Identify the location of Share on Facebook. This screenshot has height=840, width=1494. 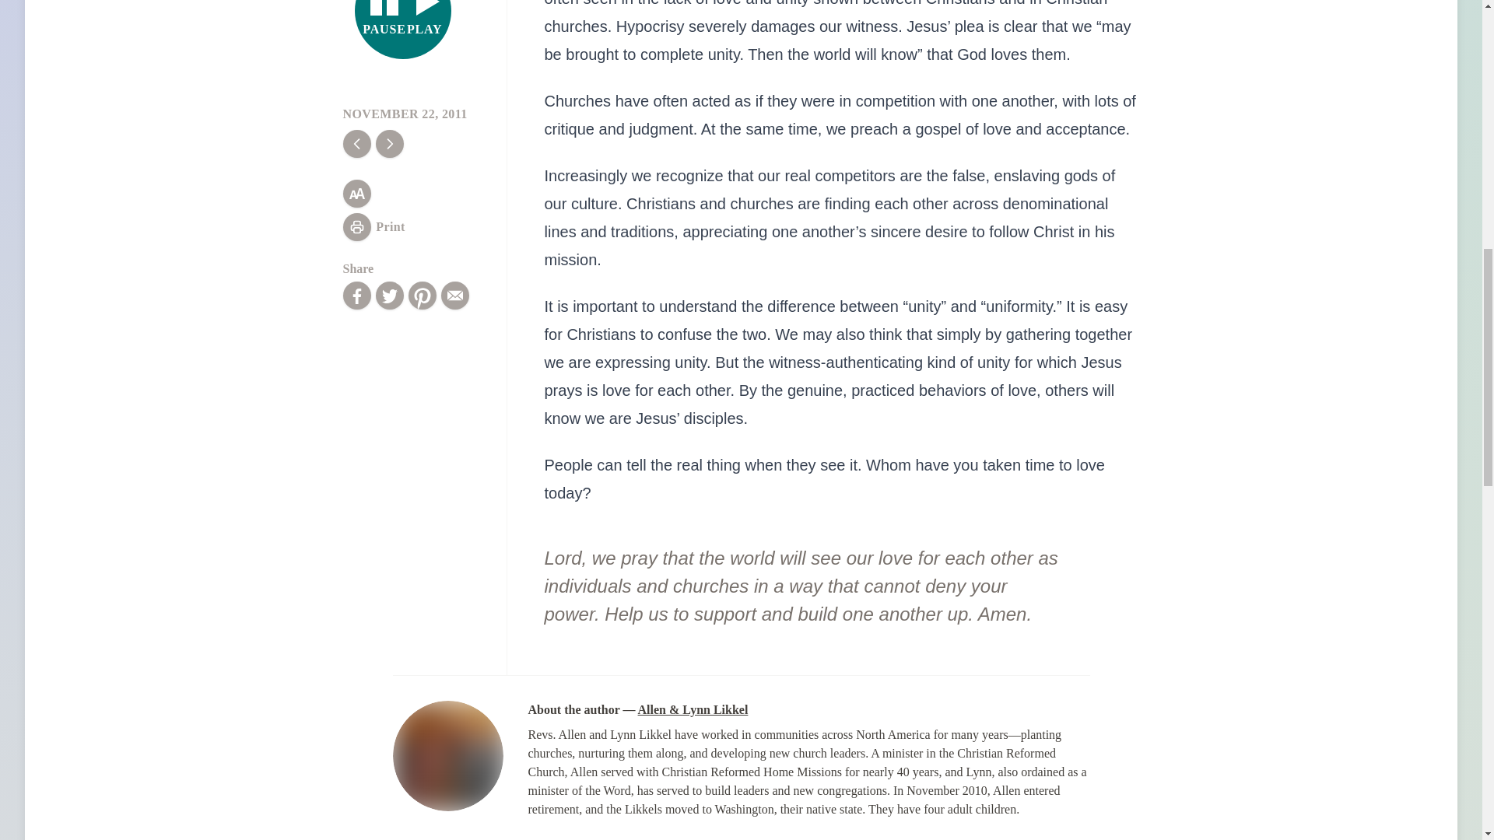
(356, 296).